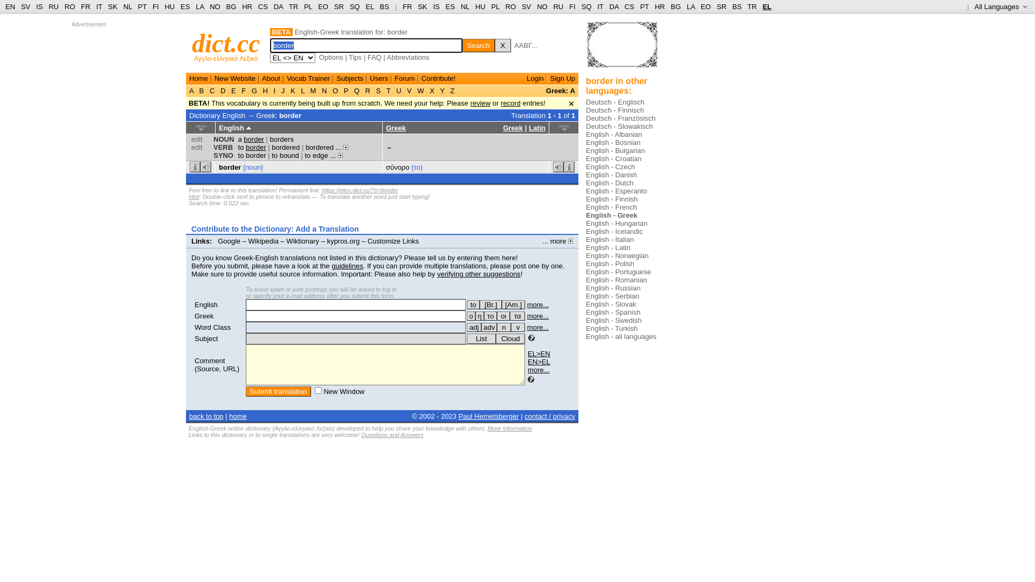 The width and height of the screenshot is (1035, 582). What do you see at coordinates (617, 280) in the screenshot?
I see `English - Romanian` at bounding box center [617, 280].